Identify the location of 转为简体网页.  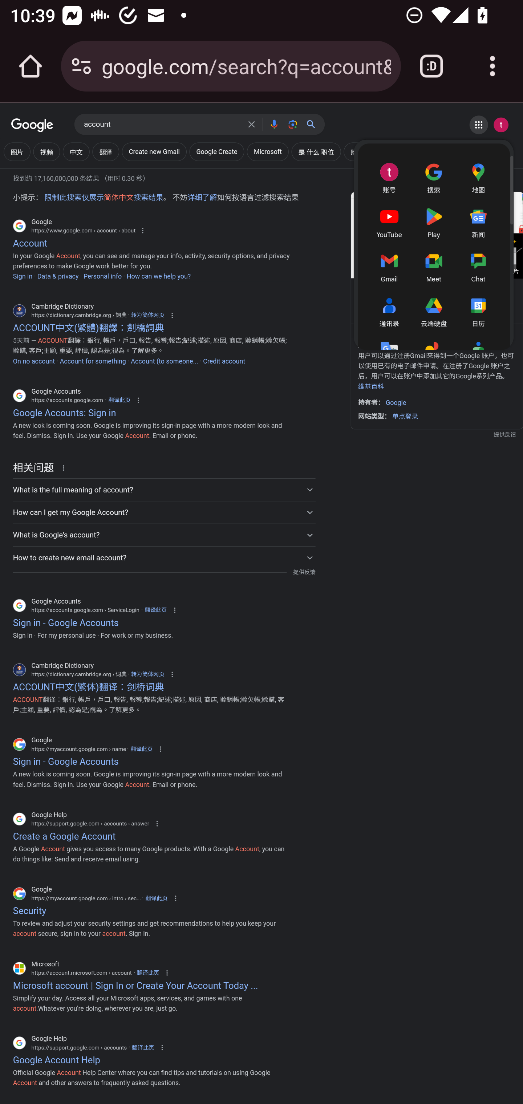
(147, 674).